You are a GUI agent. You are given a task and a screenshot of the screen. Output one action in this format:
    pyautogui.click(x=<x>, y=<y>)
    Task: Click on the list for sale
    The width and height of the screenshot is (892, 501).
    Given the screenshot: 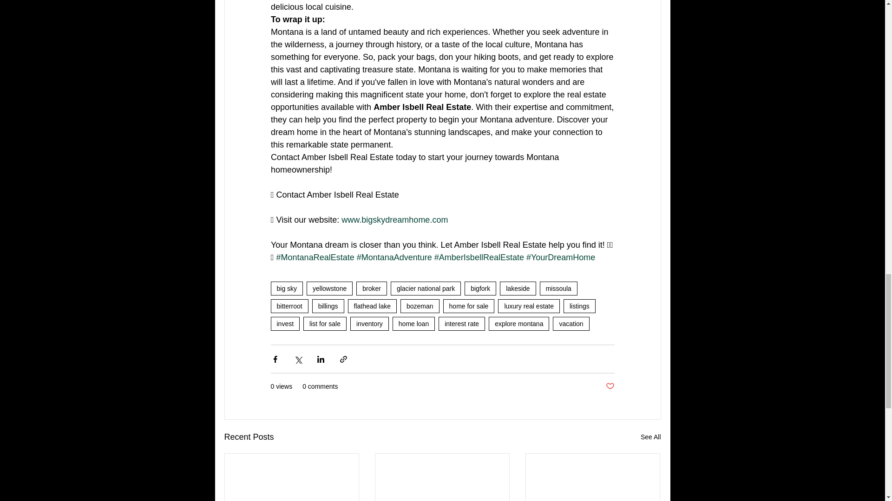 What is the action you would take?
    pyautogui.click(x=325, y=323)
    